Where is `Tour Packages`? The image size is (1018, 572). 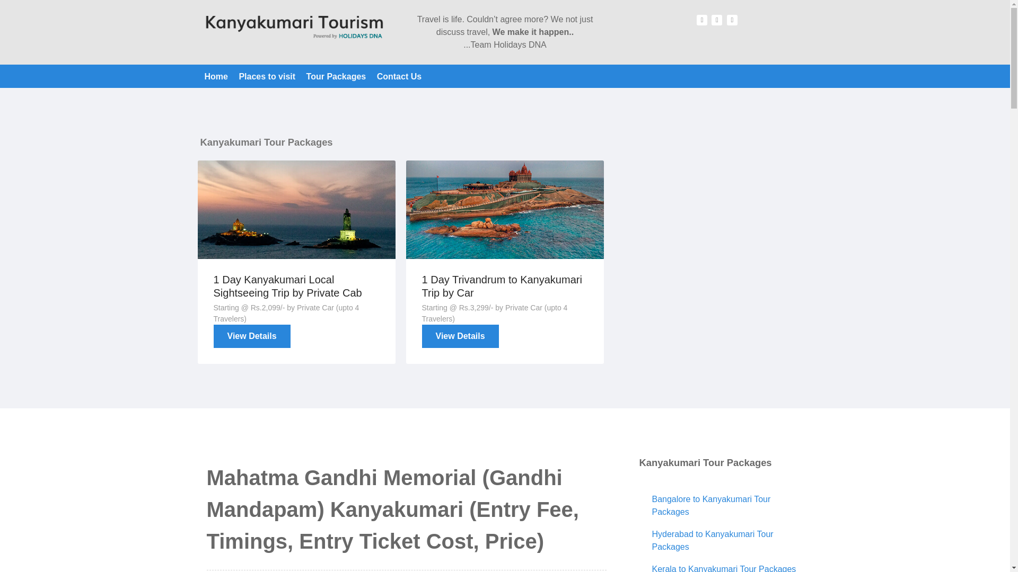 Tour Packages is located at coordinates (336, 77).